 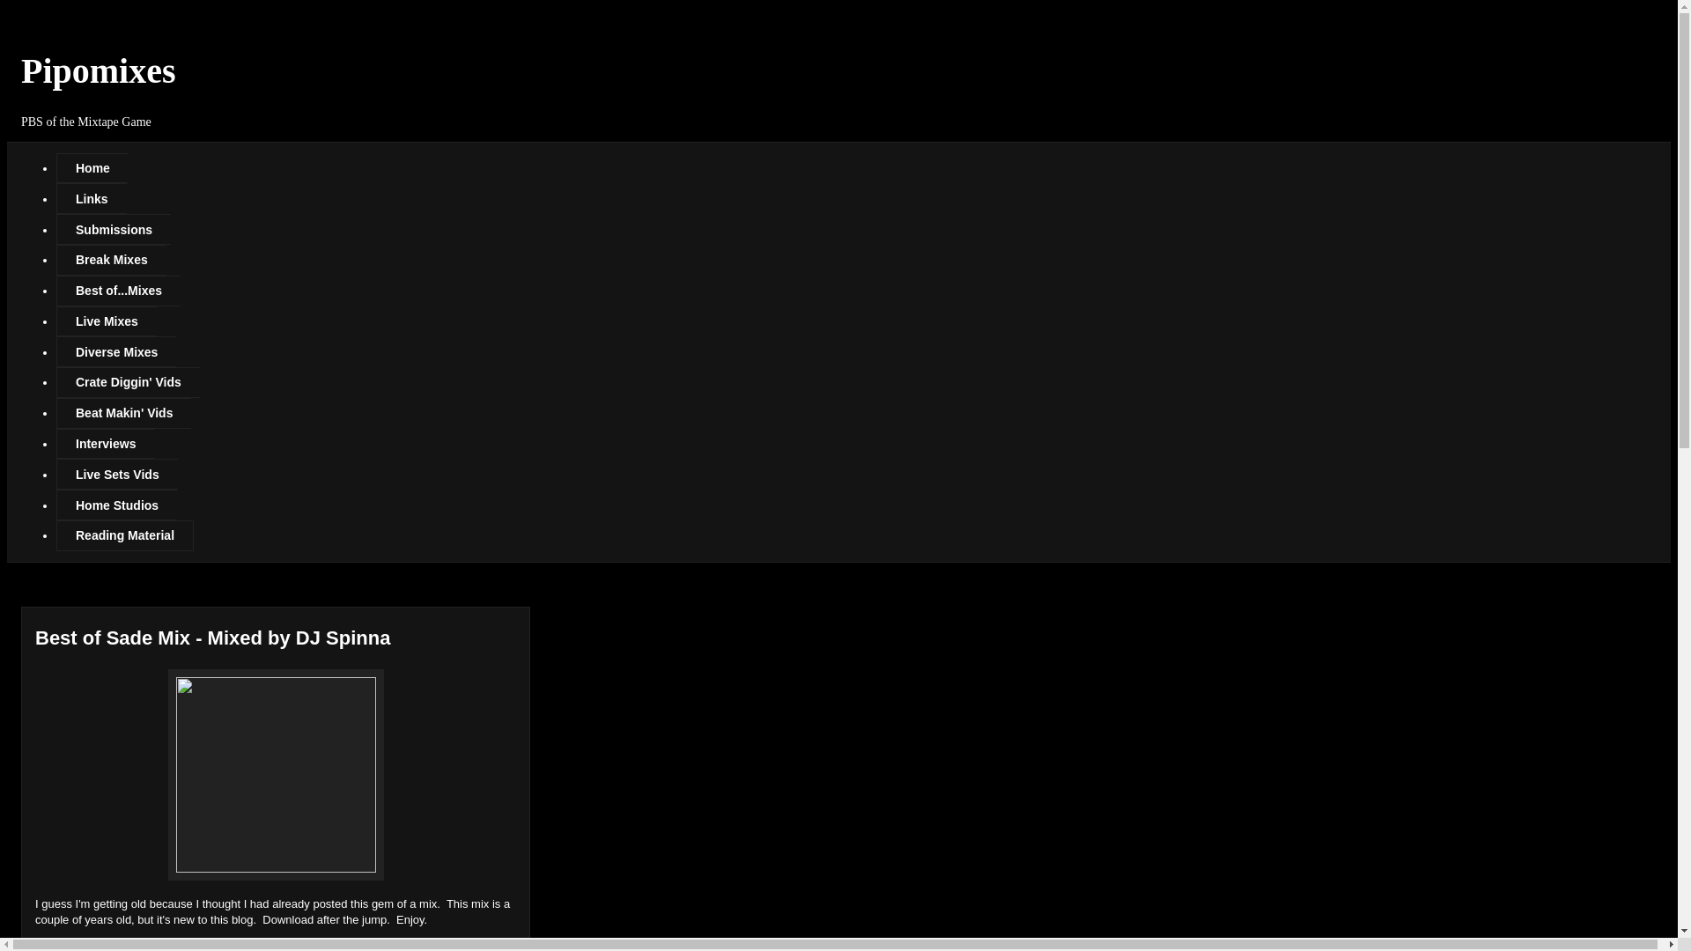 What do you see at coordinates (111, 260) in the screenshot?
I see `Break Mixes` at bounding box center [111, 260].